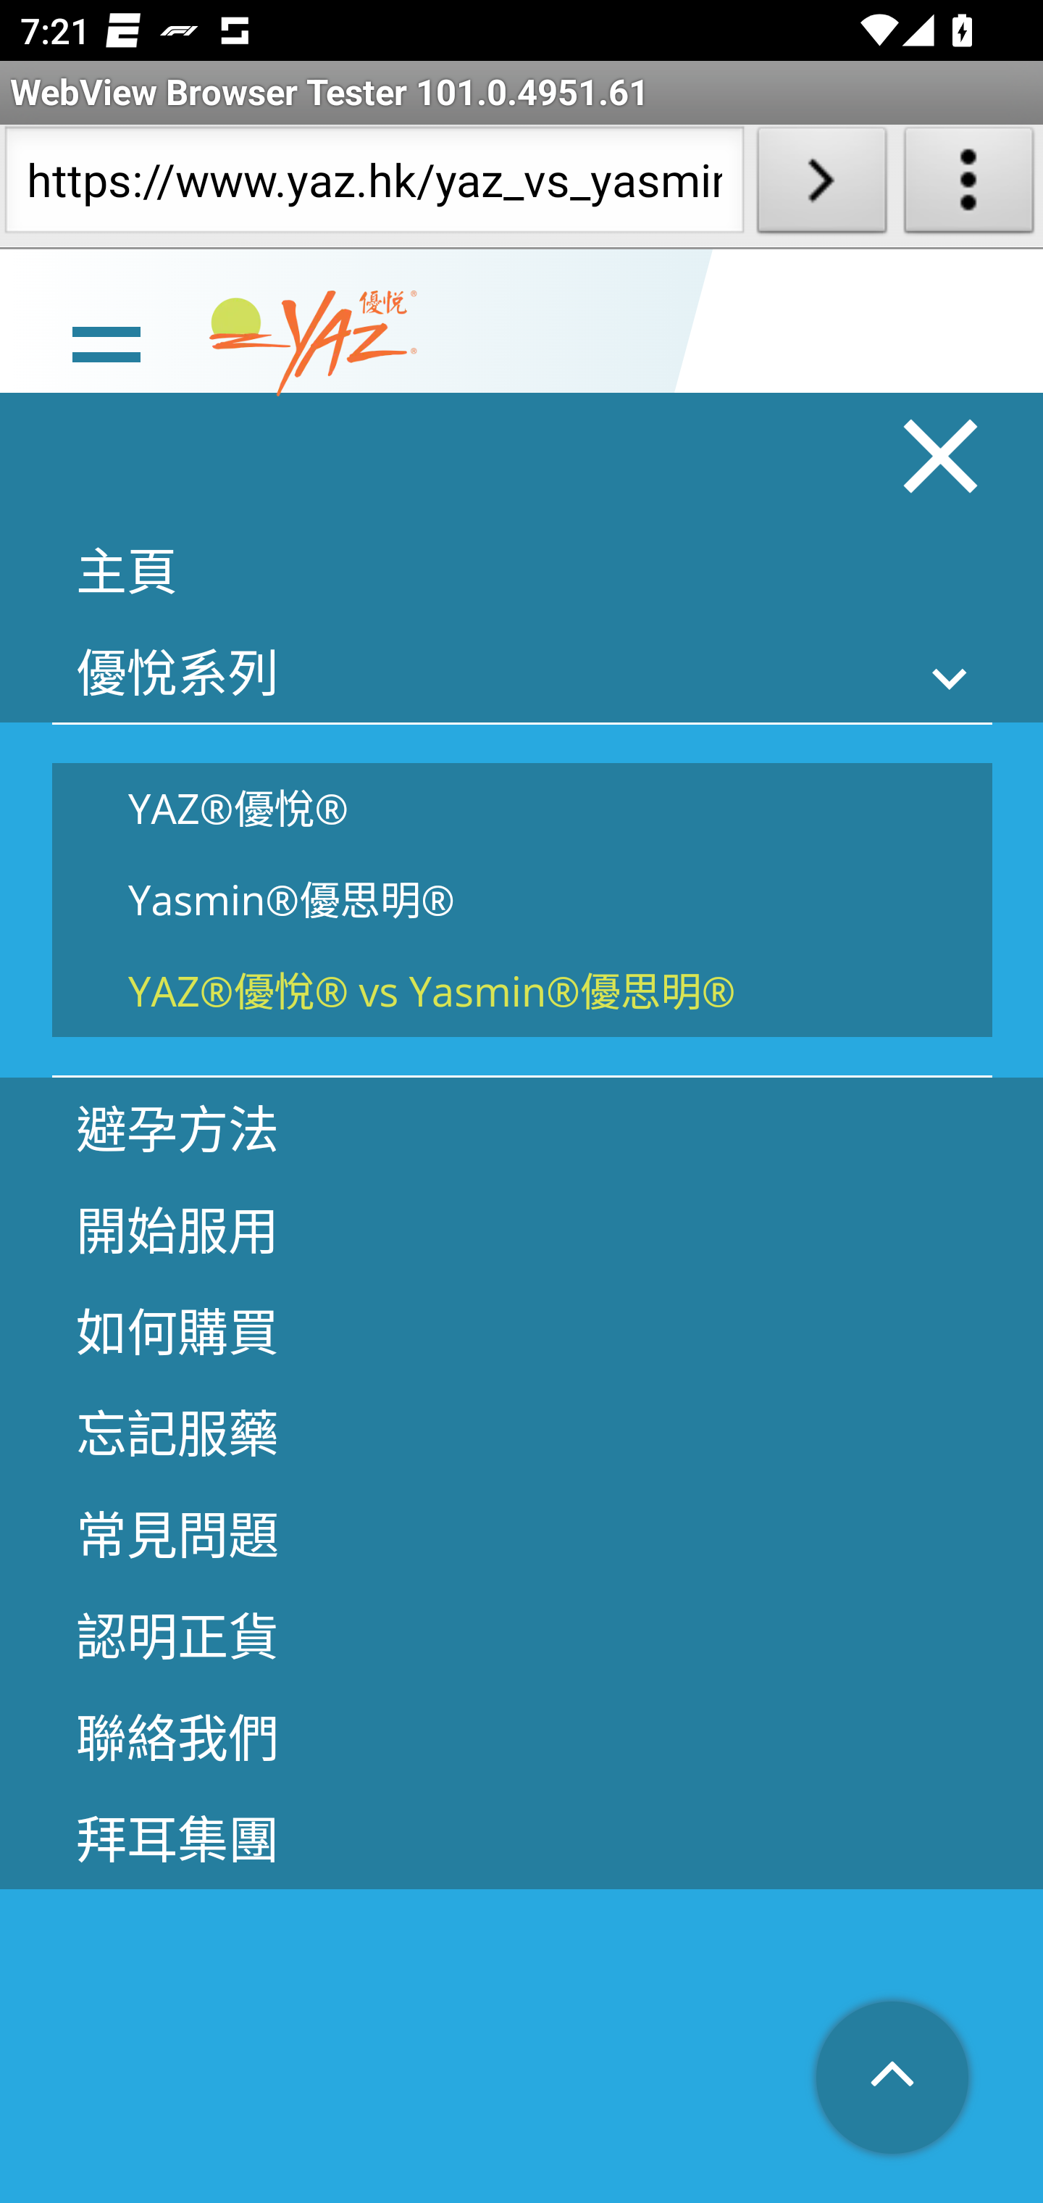  Describe the element at coordinates (522, 901) in the screenshot. I see `Yasmin®優思明®` at that location.